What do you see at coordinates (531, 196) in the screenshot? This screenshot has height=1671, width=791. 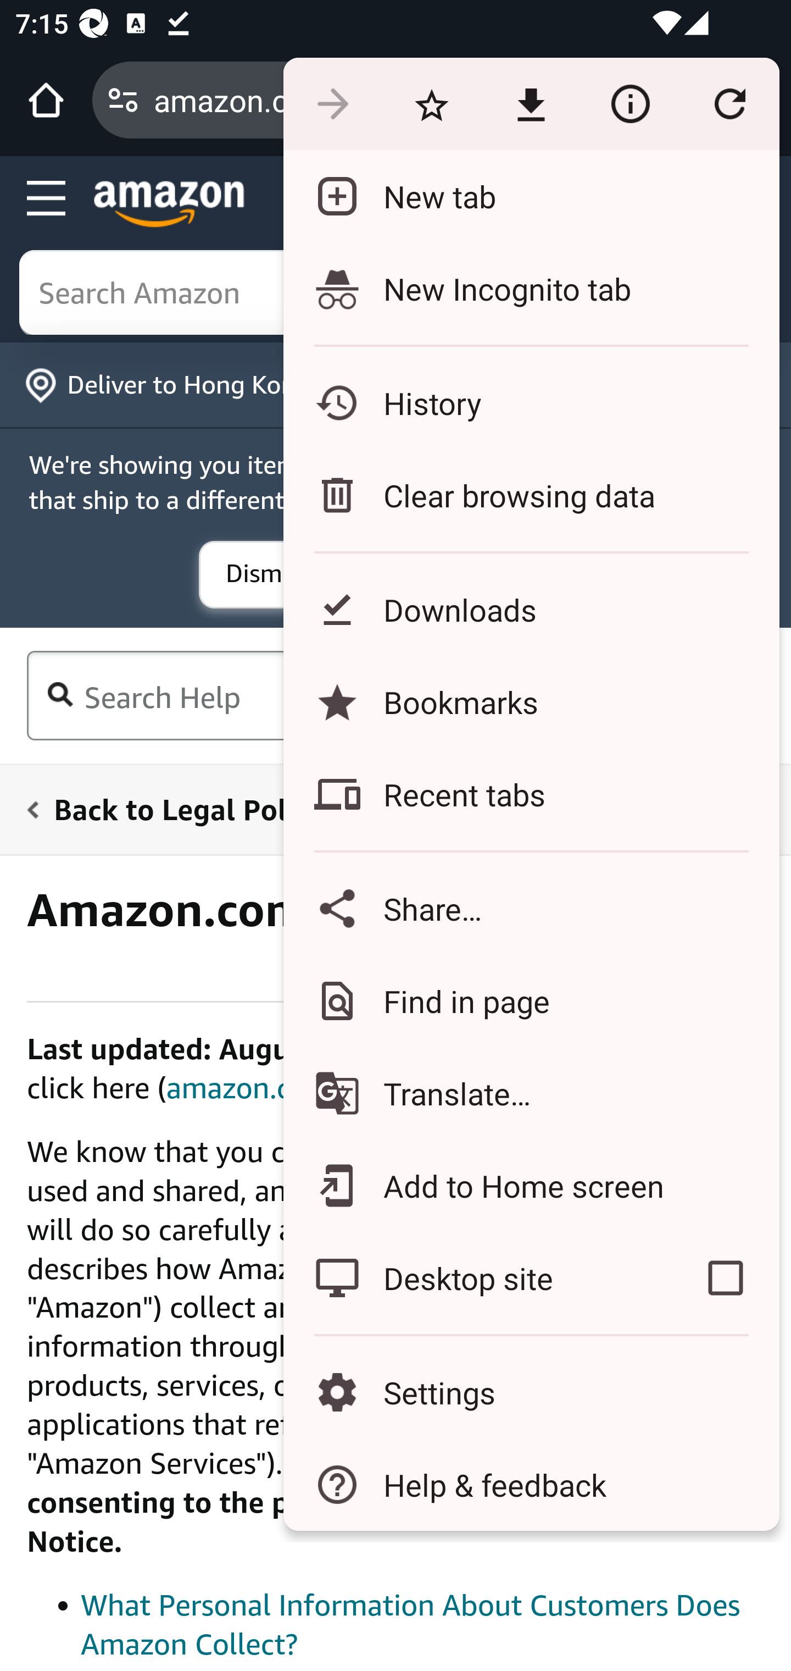 I see `New tab` at bounding box center [531, 196].